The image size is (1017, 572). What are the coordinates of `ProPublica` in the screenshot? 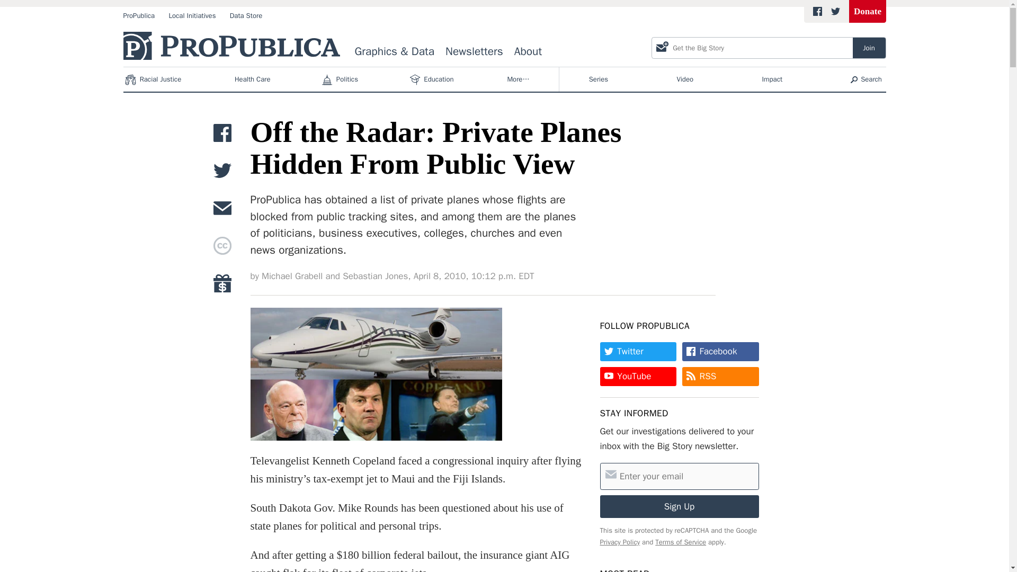 It's located at (139, 16).